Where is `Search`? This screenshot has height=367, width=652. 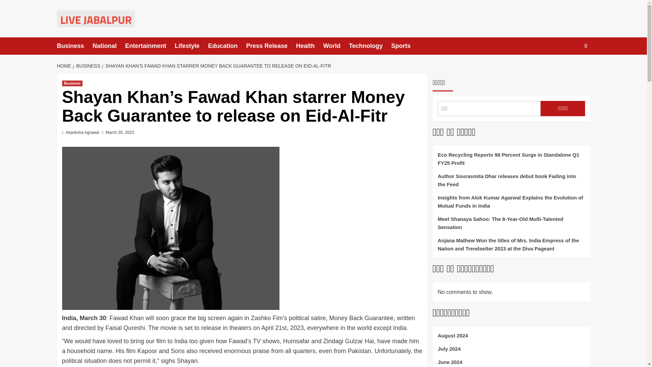
Search is located at coordinates (570, 67).